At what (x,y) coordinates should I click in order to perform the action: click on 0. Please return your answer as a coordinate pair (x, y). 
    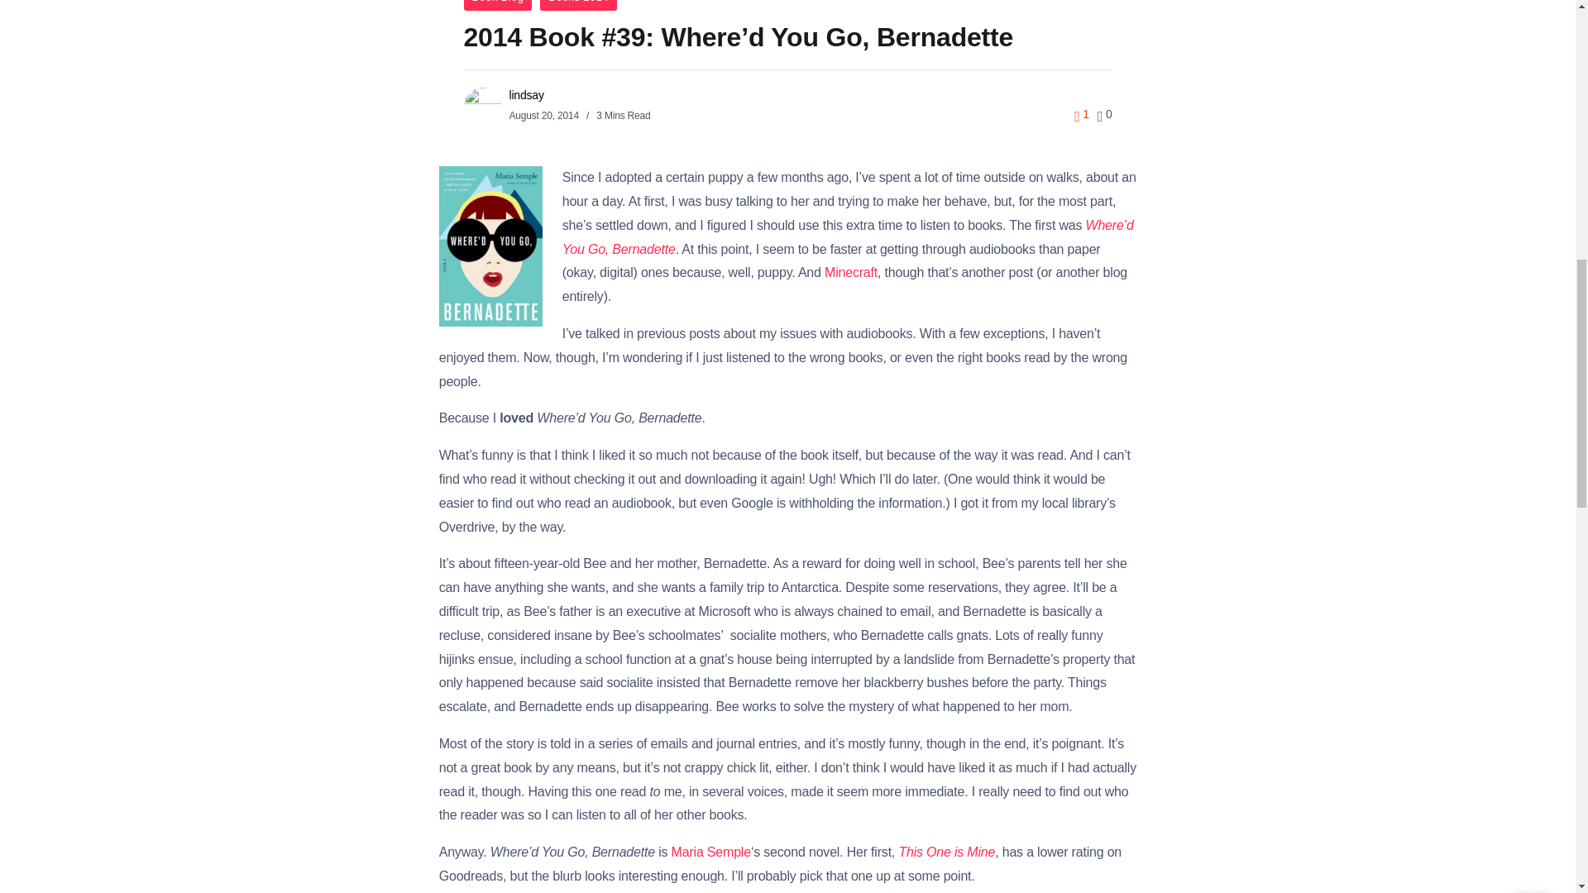
    Looking at the image, I should click on (1105, 113).